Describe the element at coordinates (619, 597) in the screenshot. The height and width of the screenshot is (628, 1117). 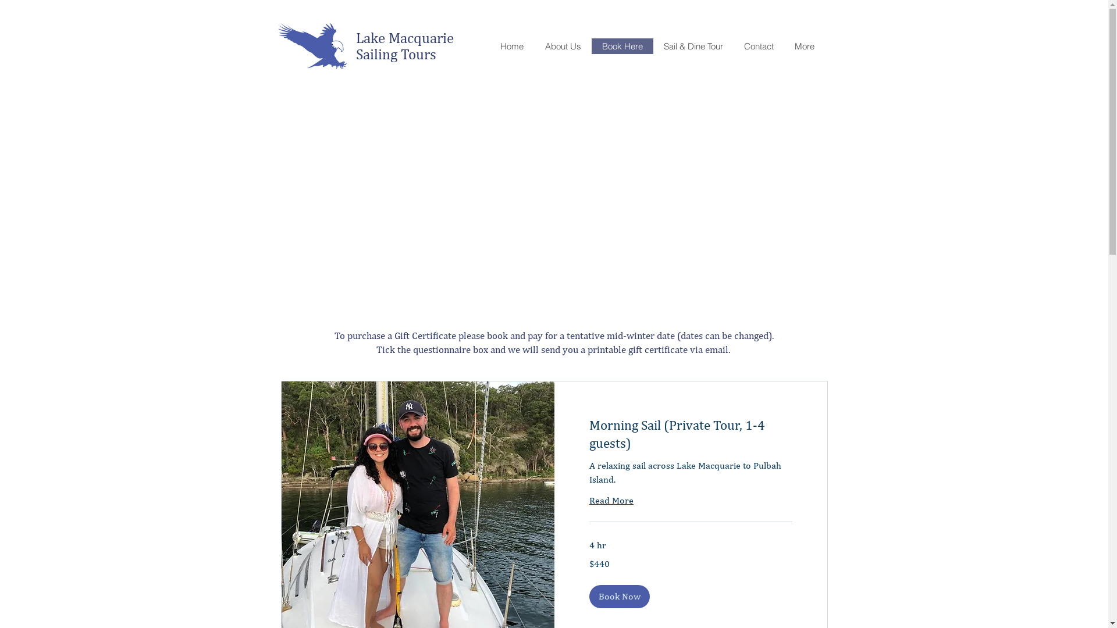
I see `Book Now` at that location.